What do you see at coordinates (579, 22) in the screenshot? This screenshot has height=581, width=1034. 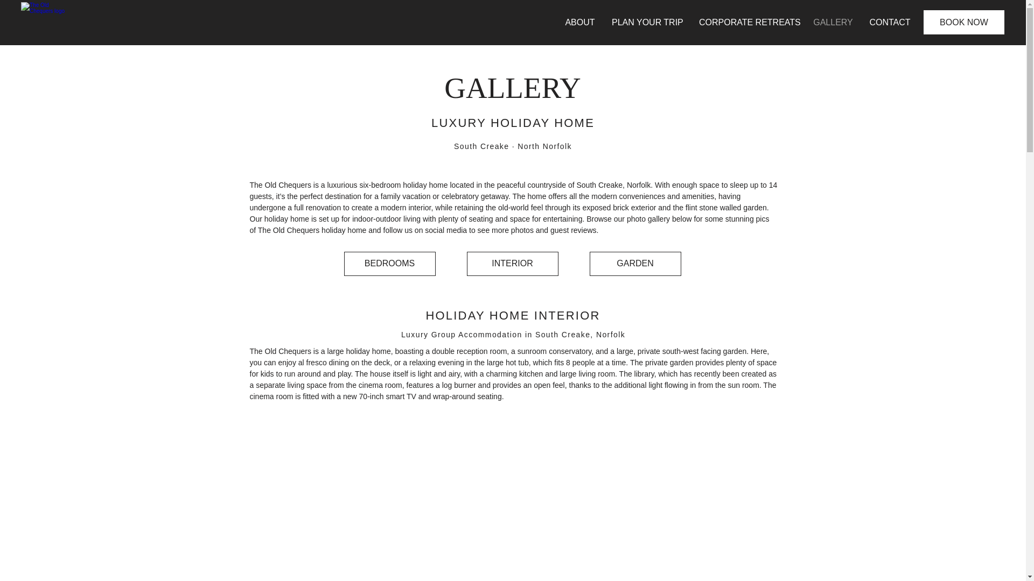 I see `ABOUT` at bounding box center [579, 22].